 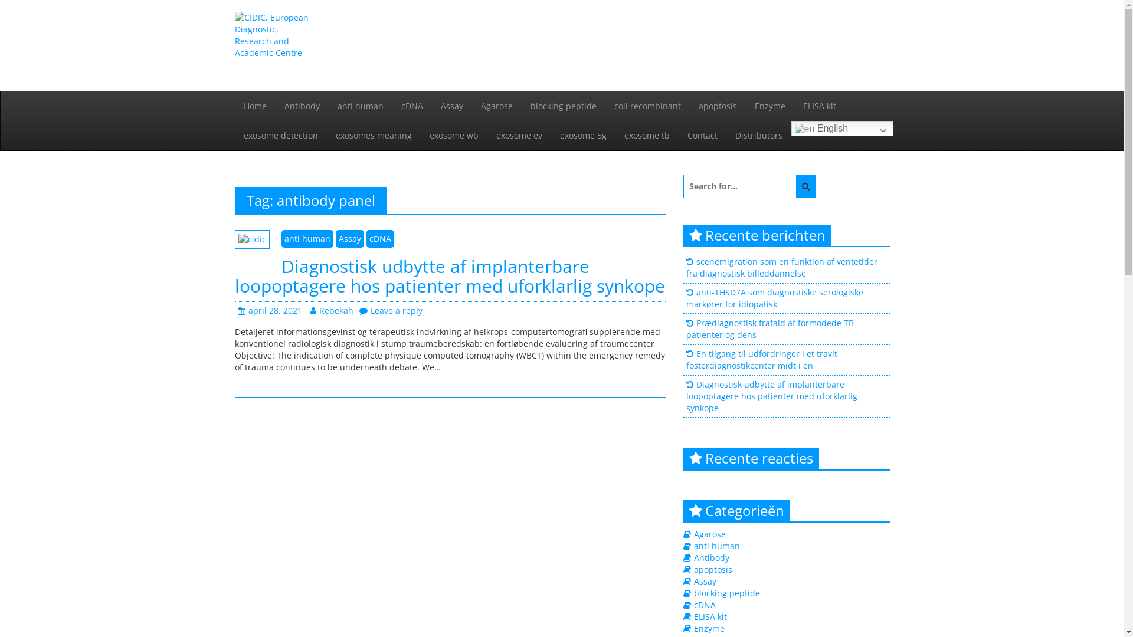 I want to click on Home, so click(x=255, y=106).